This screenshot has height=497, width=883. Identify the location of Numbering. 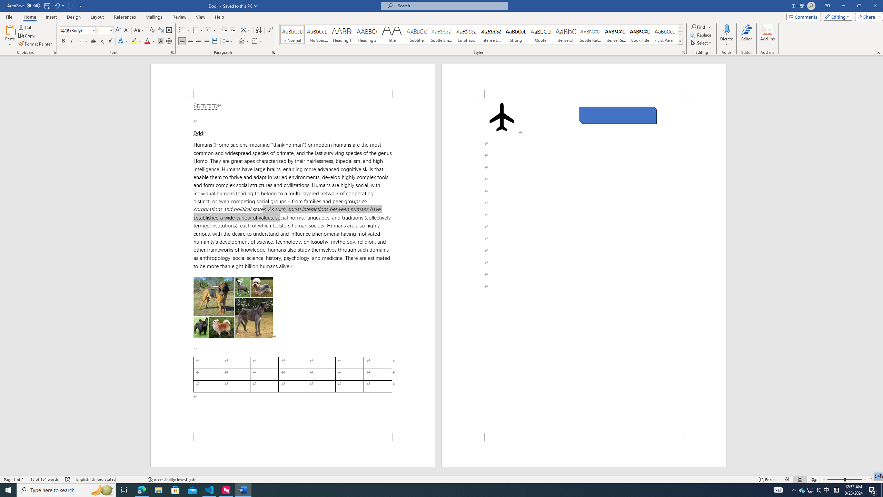
(198, 30).